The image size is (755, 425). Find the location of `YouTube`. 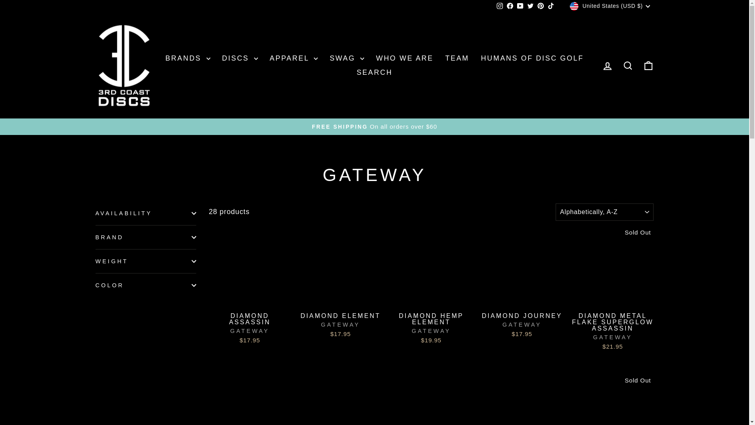

YouTube is located at coordinates (520, 6).